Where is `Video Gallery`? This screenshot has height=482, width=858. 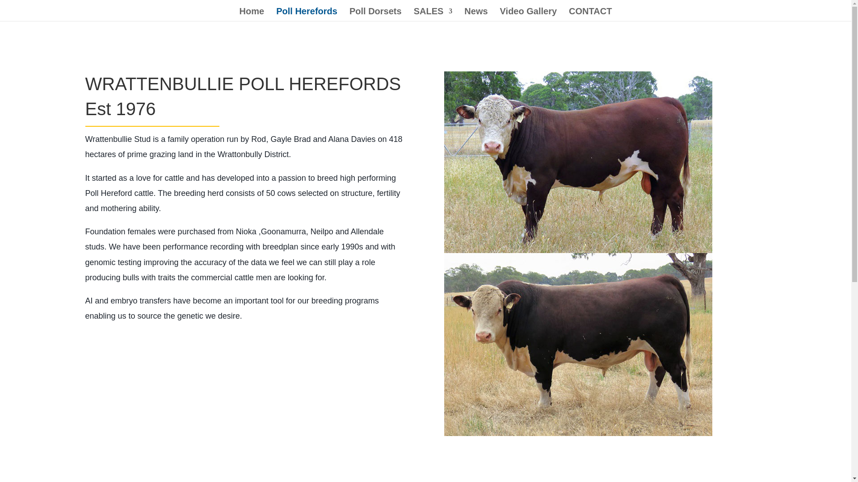
Video Gallery is located at coordinates (528, 14).